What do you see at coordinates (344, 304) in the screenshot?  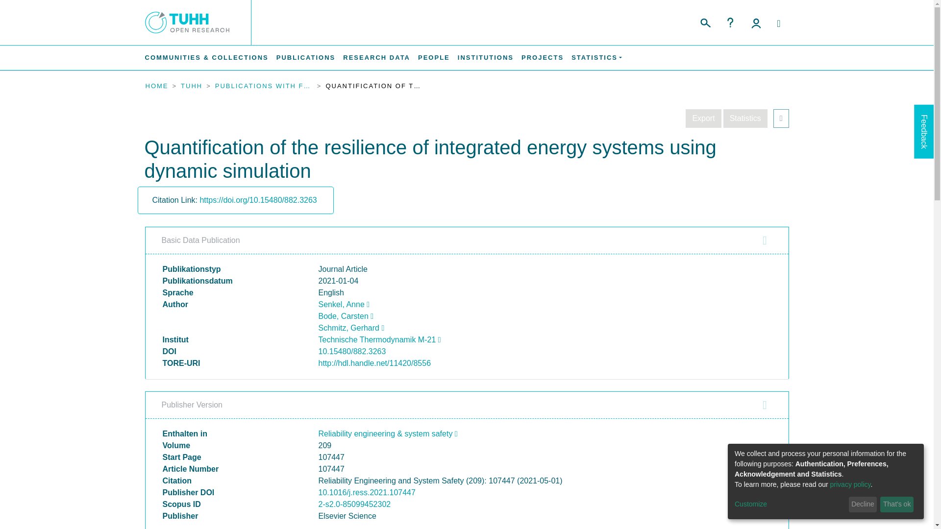 I see `Senkel, Anne ` at bounding box center [344, 304].